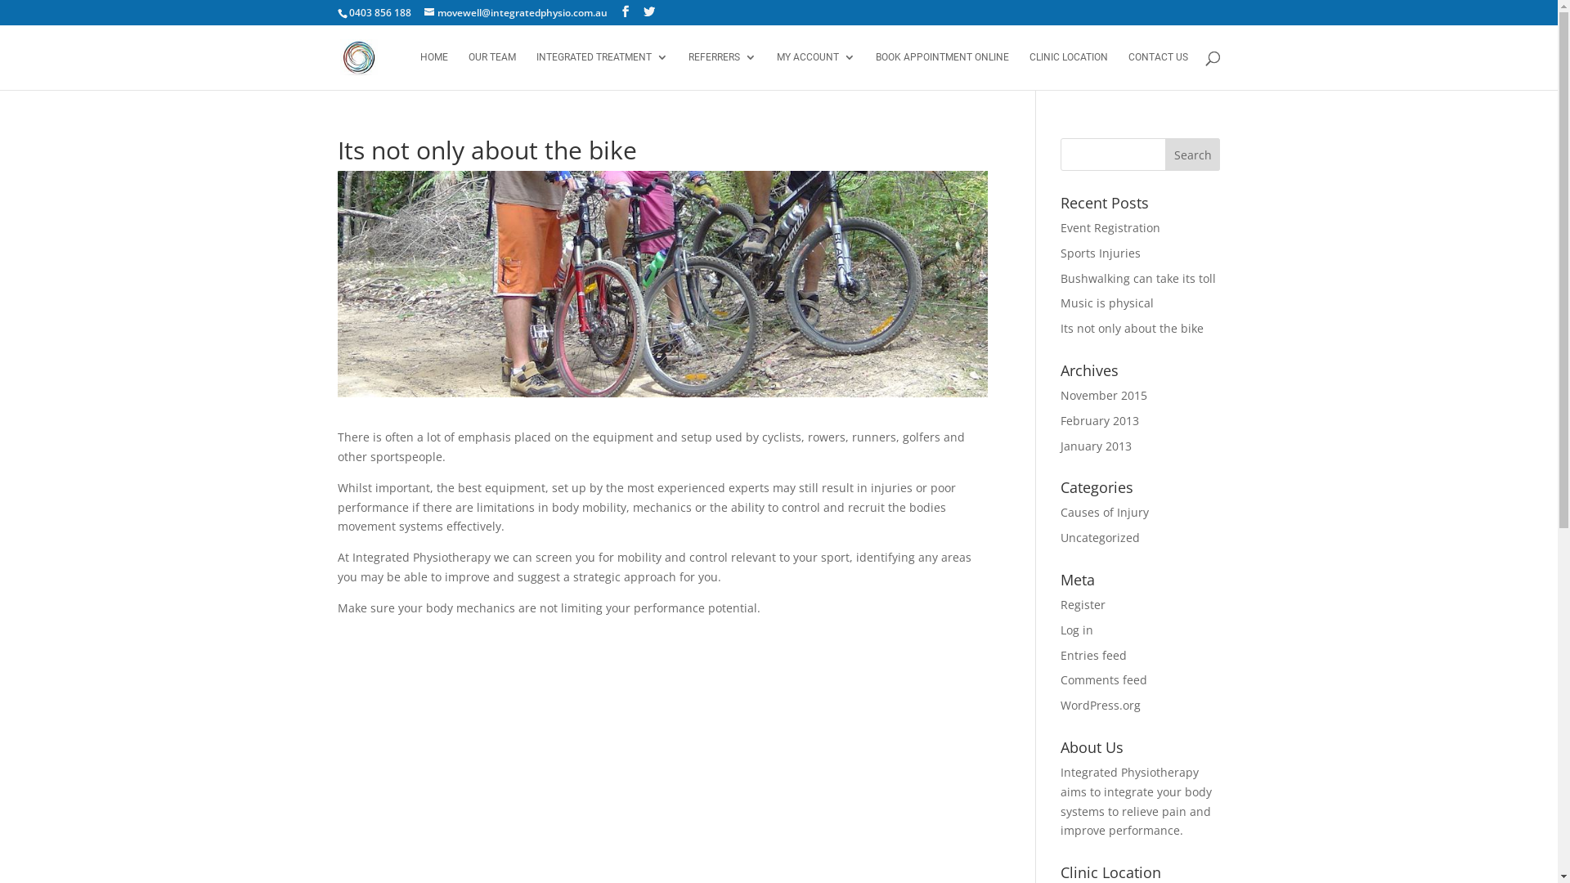 This screenshot has height=883, width=1570. I want to click on Music is physical, so click(1107, 303).